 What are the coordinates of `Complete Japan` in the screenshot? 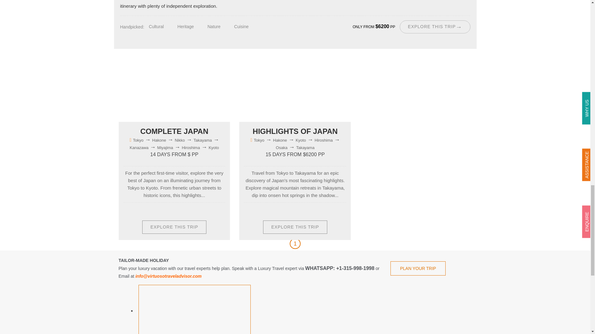 It's located at (165, 92).